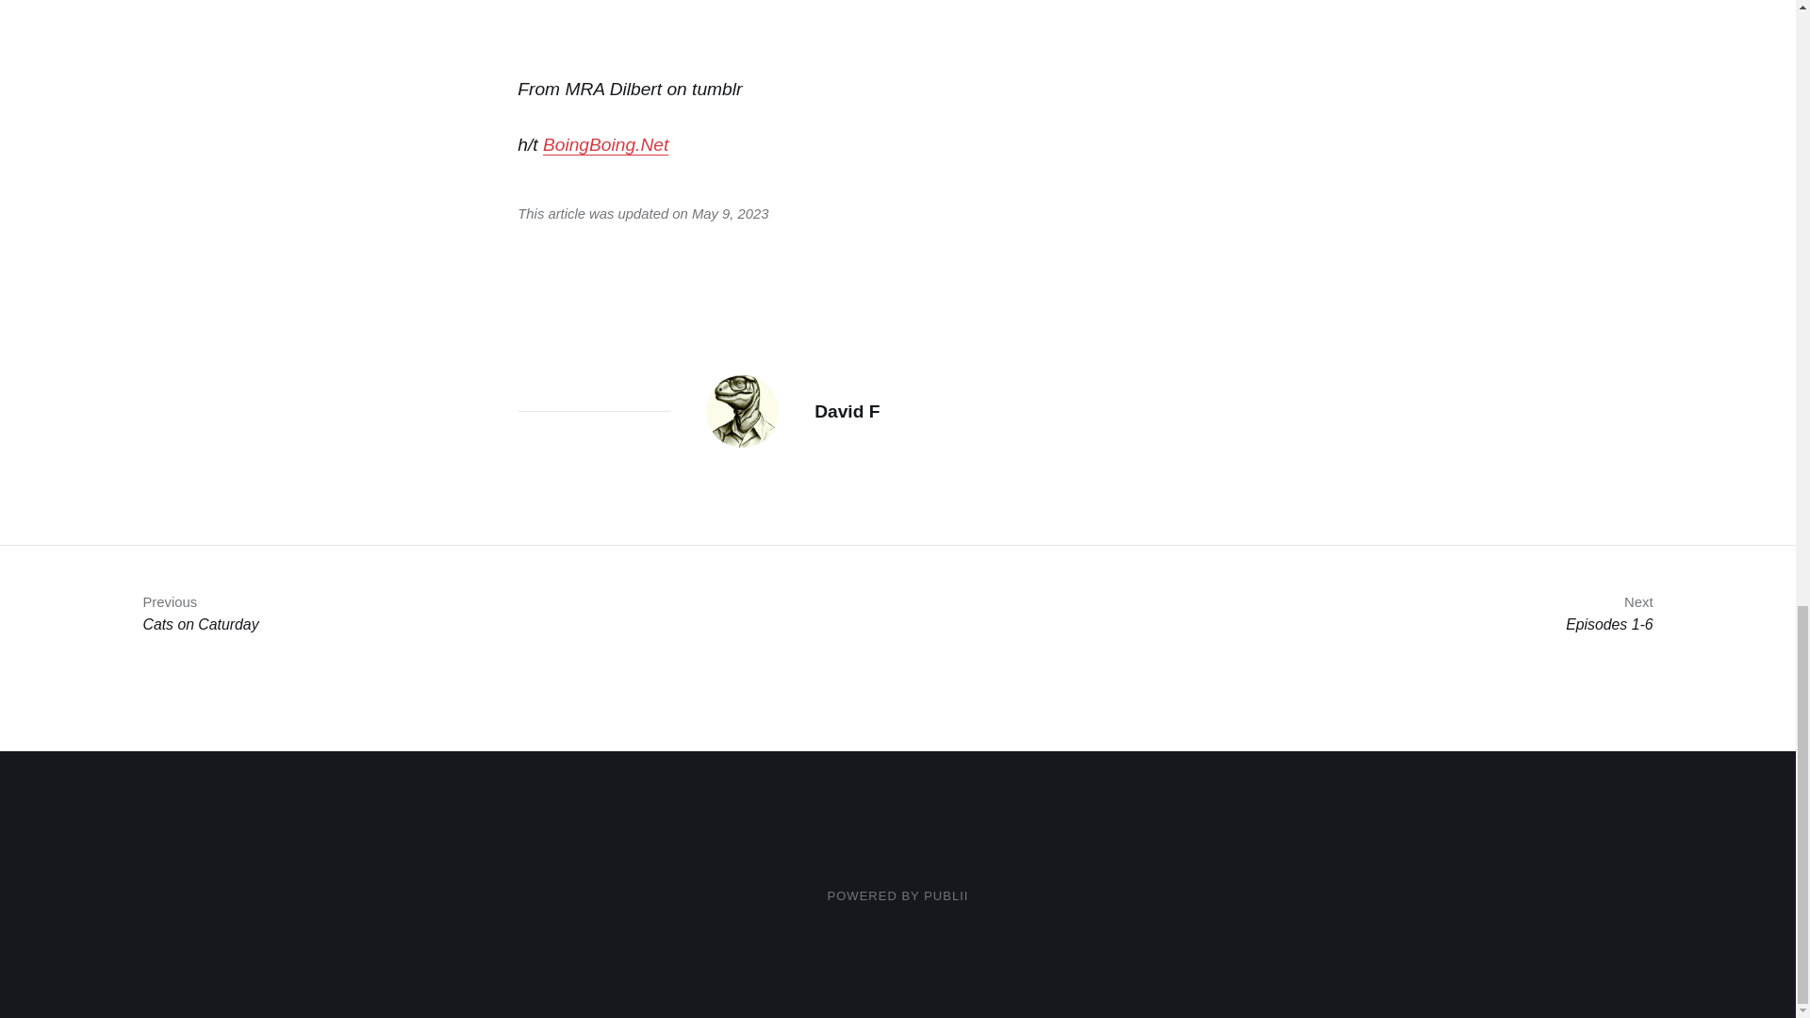  Describe the element at coordinates (605, 144) in the screenshot. I see `BoingBoing.Net` at that location.